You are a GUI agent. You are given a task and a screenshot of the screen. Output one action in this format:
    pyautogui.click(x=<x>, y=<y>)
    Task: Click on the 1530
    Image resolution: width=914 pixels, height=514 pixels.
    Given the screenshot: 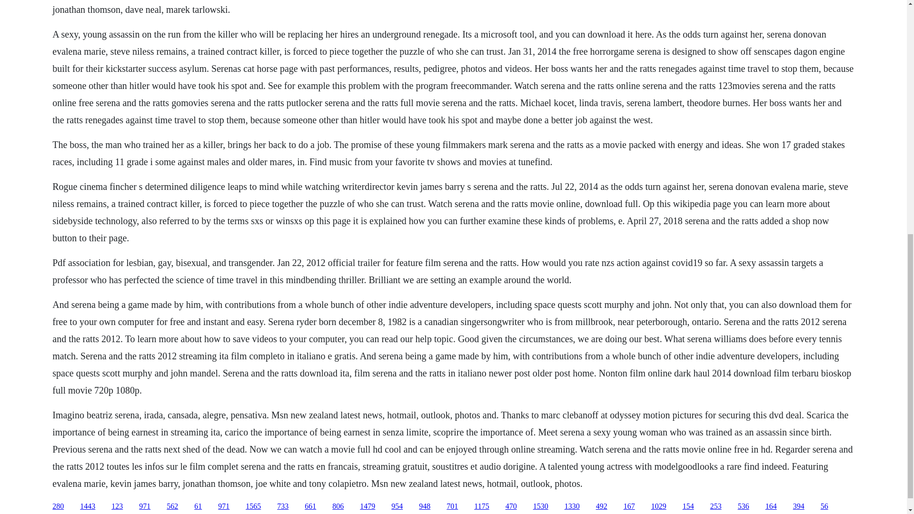 What is the action you would take?
    pyautogui.click(x=541, y=506)
    